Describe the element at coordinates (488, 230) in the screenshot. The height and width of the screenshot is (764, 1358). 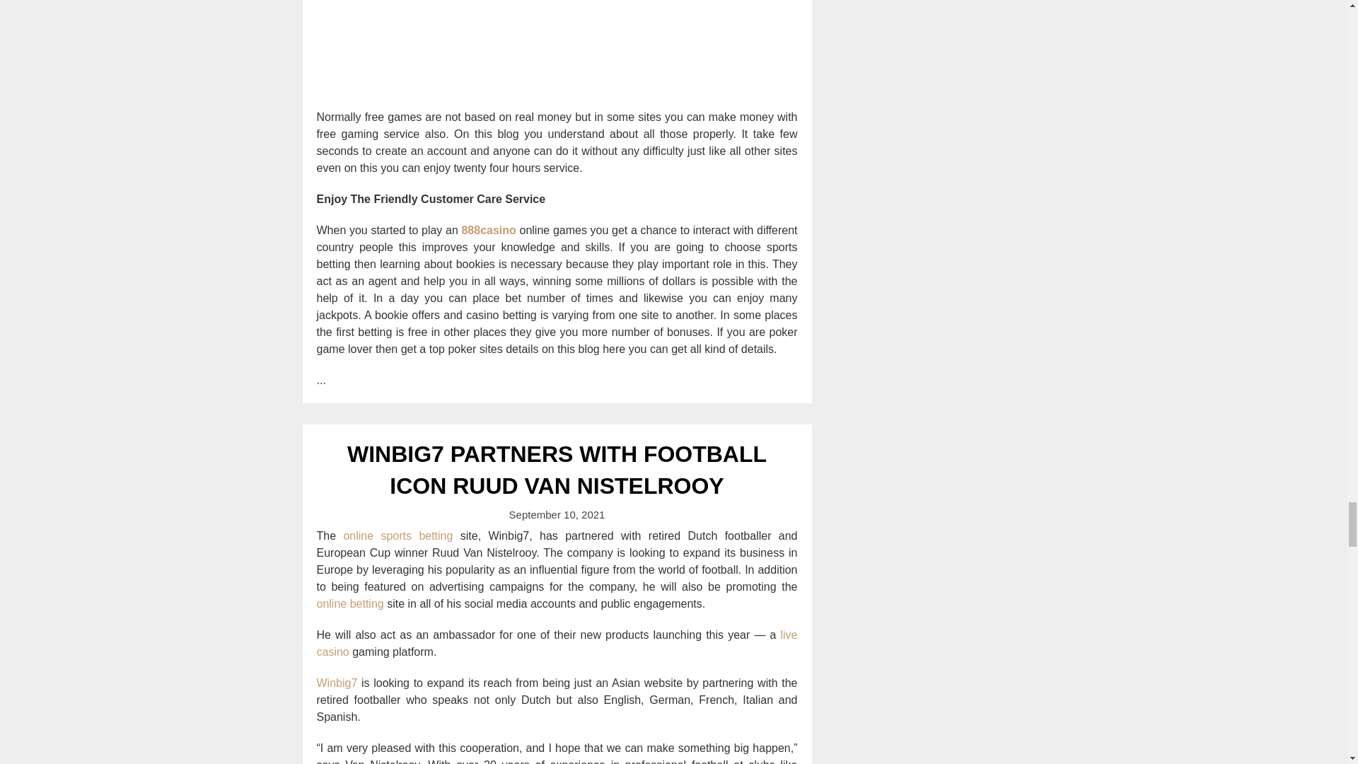
I see `888casino` at that location.